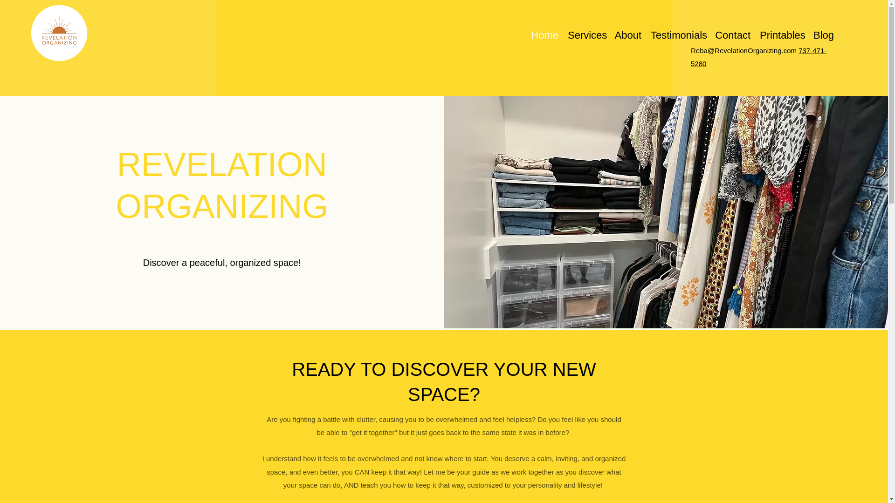  Describe the element at coordinates (544, 33) in the screenshot. I see `Home` at that location.